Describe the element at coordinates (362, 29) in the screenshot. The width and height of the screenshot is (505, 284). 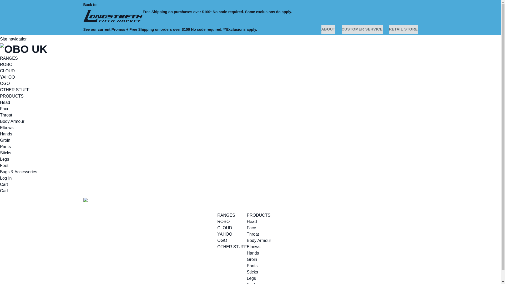
I see `CUSTOMER SERVICE` at that location.